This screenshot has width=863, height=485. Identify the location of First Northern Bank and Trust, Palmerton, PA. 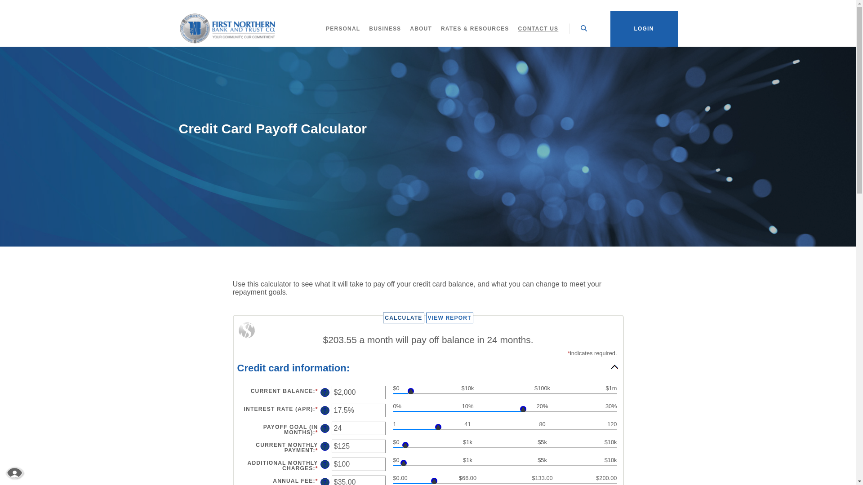
(227, 29).